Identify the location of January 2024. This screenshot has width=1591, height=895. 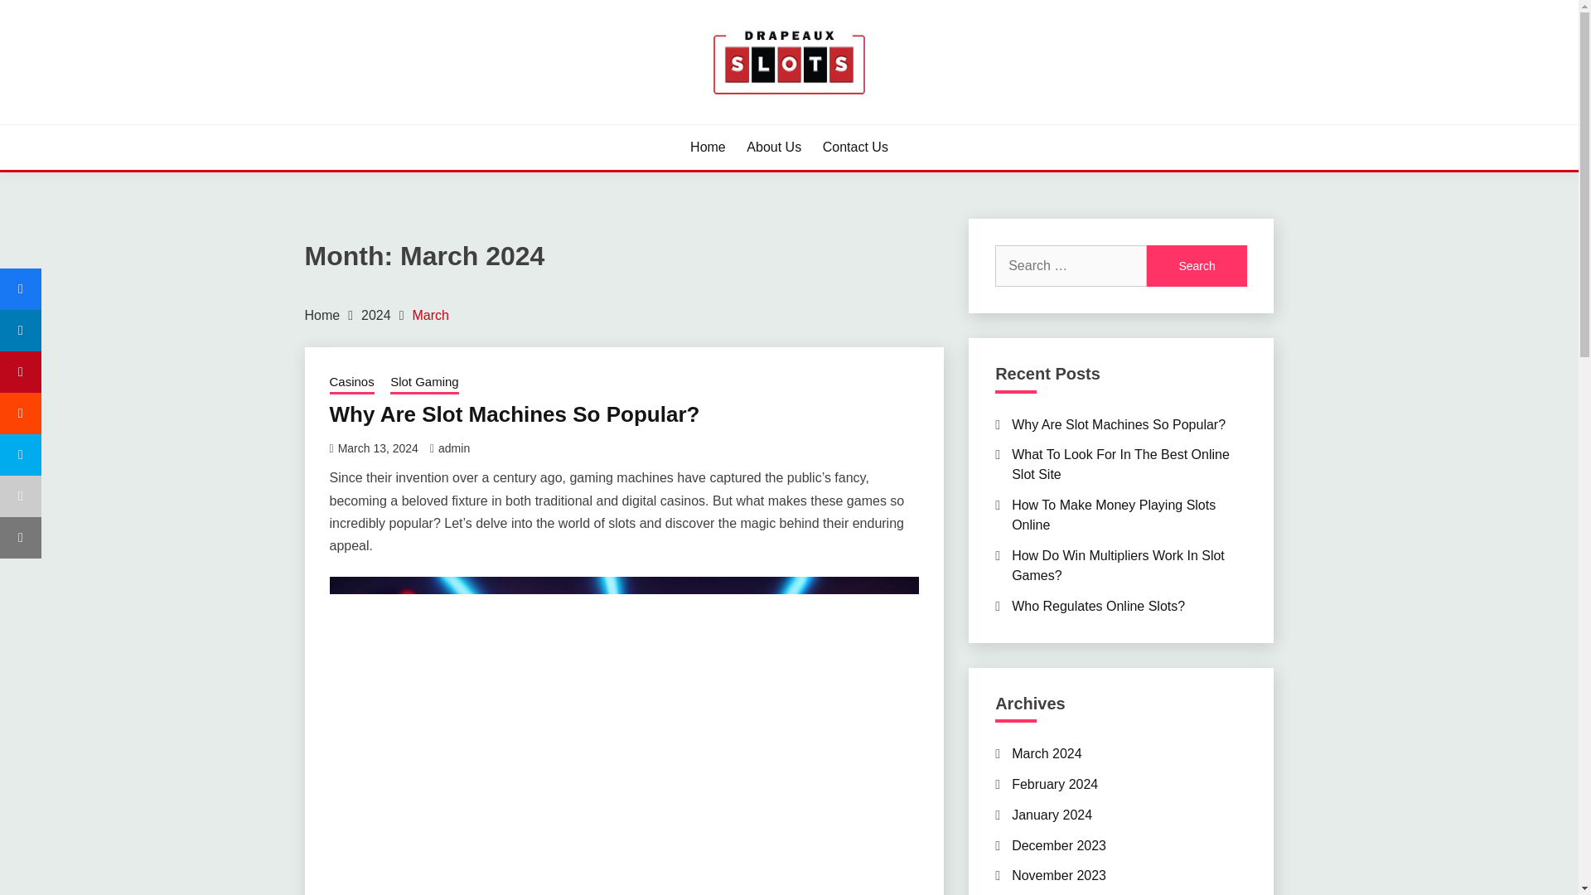
(1052, 815).